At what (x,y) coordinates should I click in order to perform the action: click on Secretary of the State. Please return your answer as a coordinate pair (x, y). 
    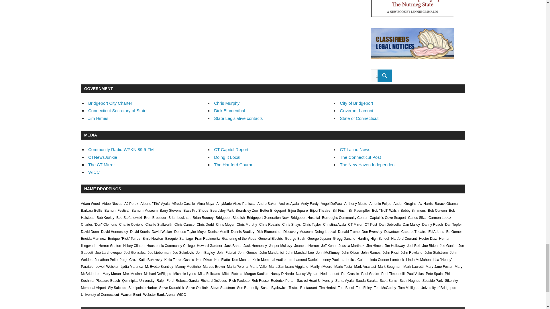
    Looking at the image, I should click on (117, 110).